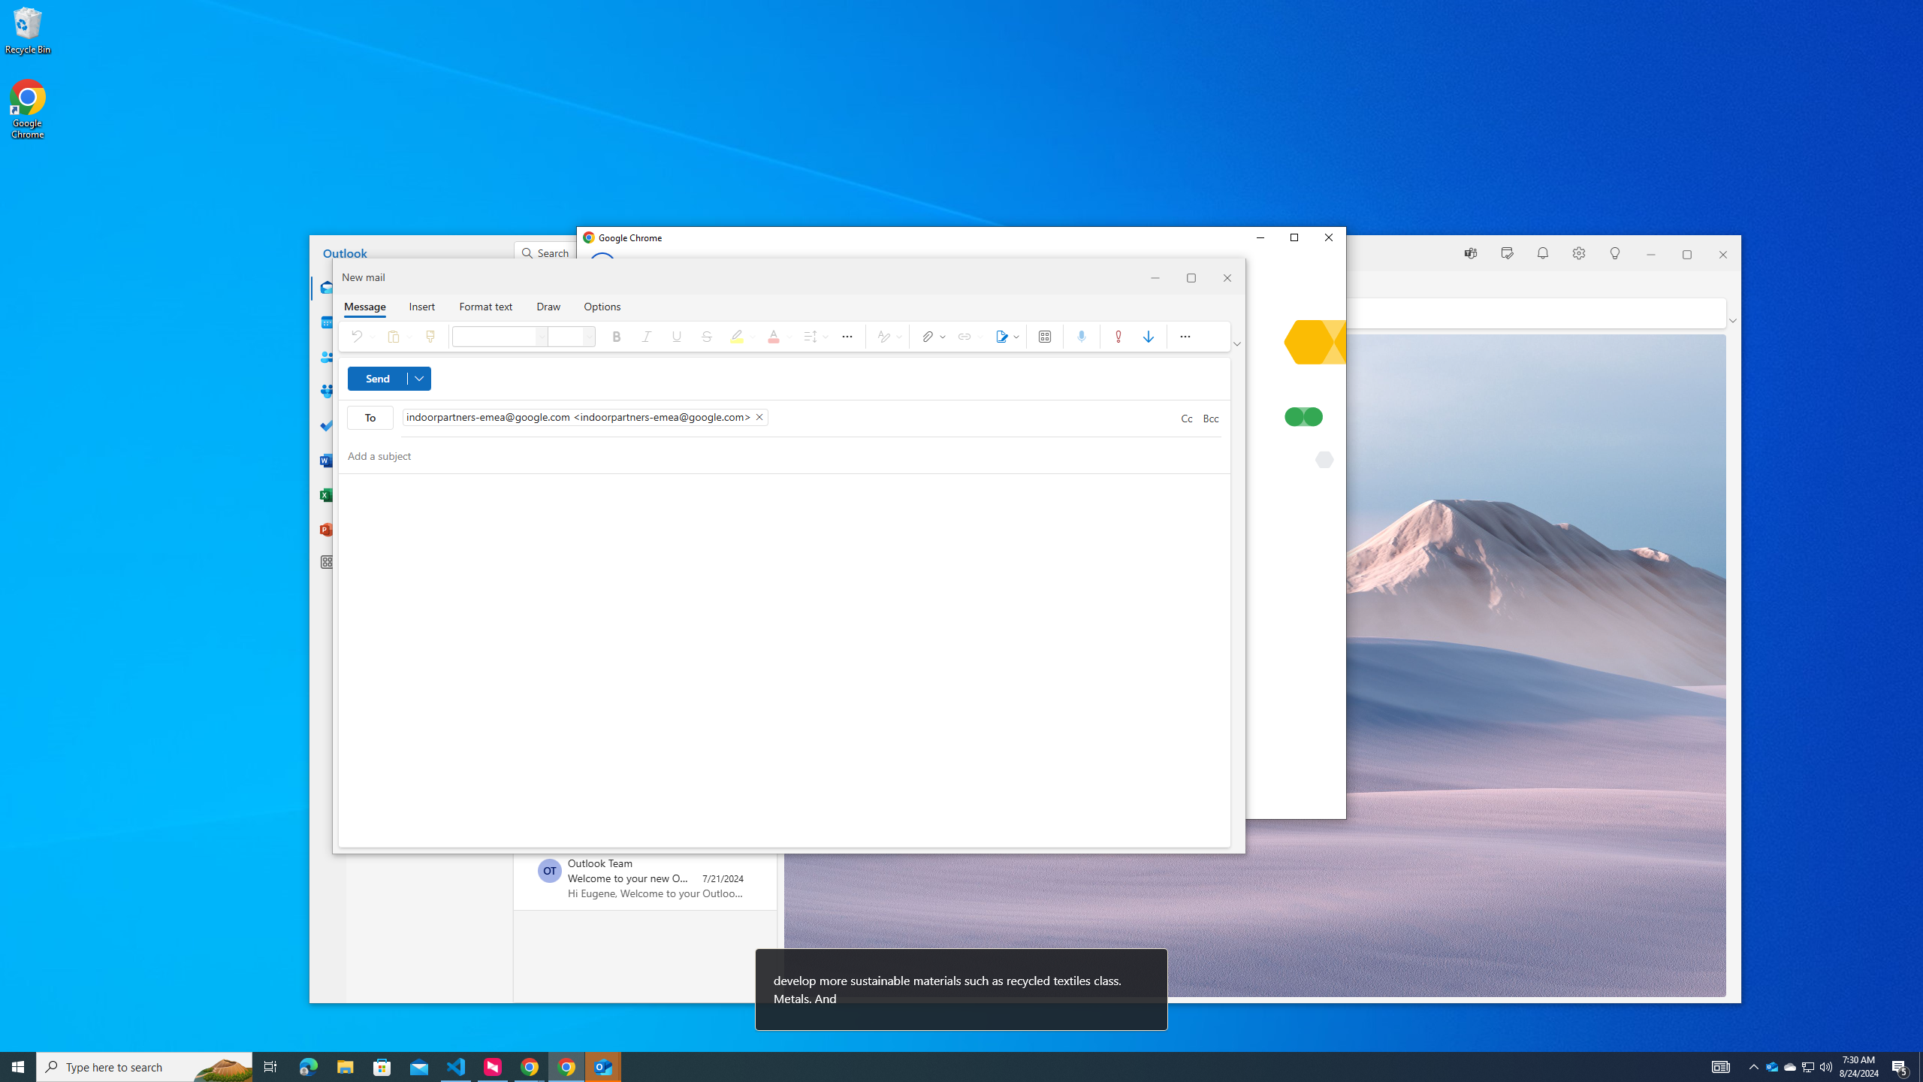 This screenshot has height=1082, width=1923. What do you see at coordinates (1900, 1067) in the screenshot?
I see `Action Center, 5 new notifications` at bounding box center [1900, 1067].